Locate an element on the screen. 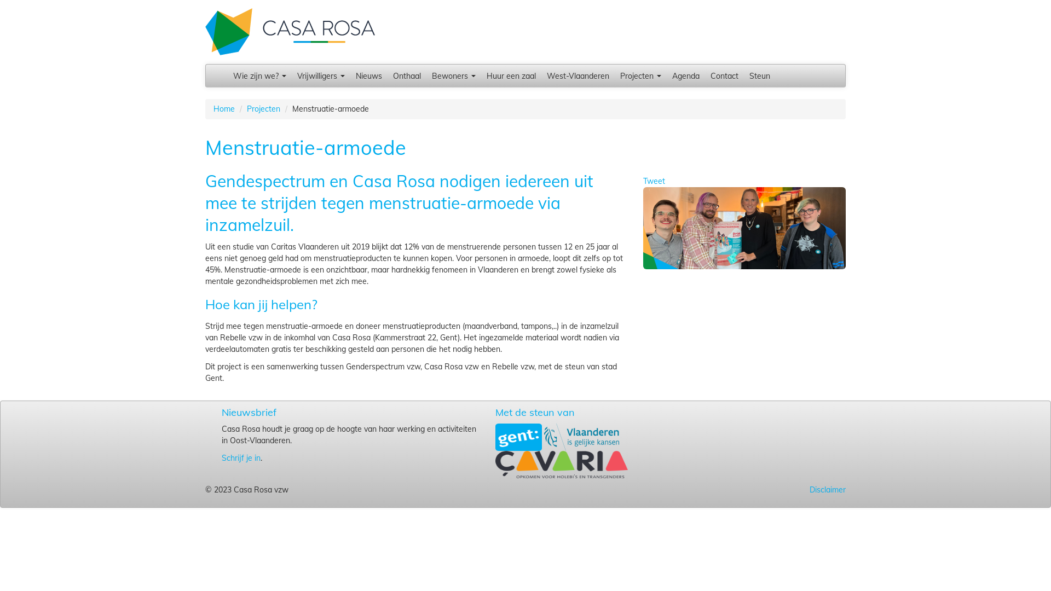 This screenshot has width=1051, height=591. West-Vlaanderen is located at coordinates (578, 76).